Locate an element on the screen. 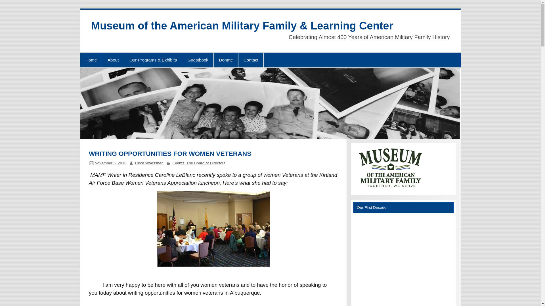 Image resolution: width=545 pixels, height=306 pixels. Contact is located at coordinates (251, 60).